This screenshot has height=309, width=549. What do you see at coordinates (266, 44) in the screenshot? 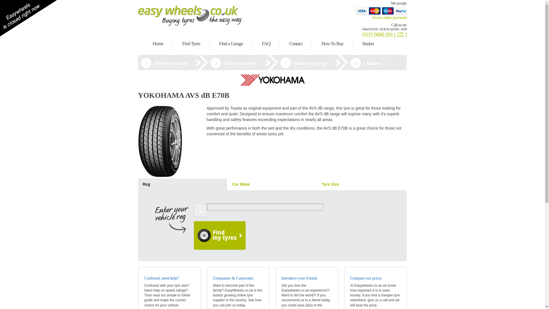
I see `FAQ` at bounding box center [266, 44].